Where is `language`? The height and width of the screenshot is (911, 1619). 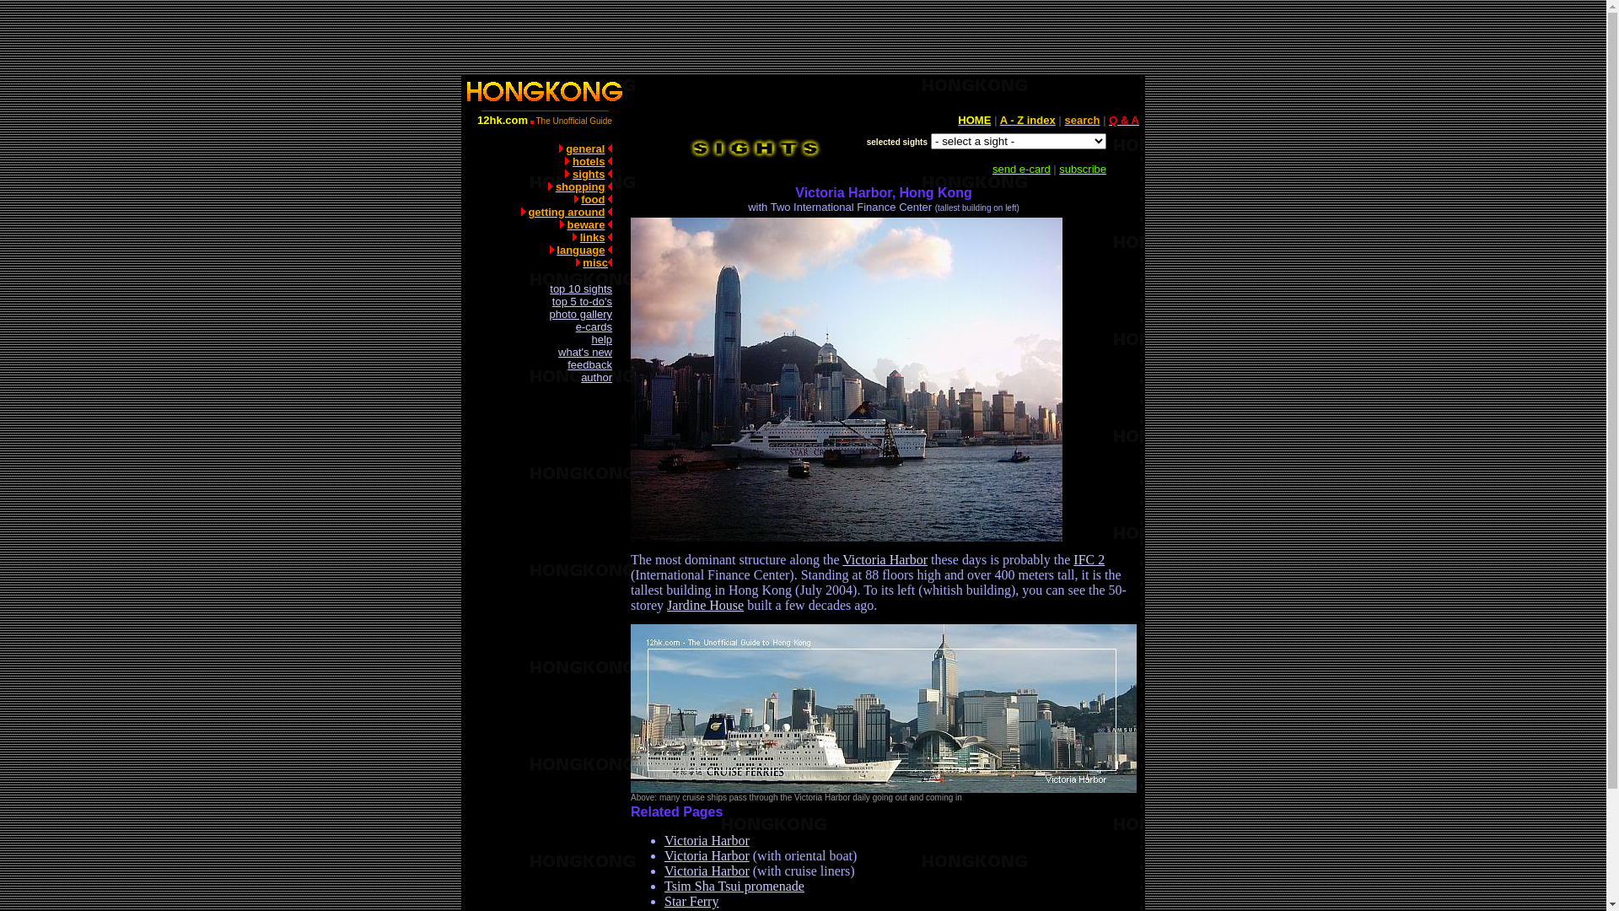
language is located at coordinates (580, 250).